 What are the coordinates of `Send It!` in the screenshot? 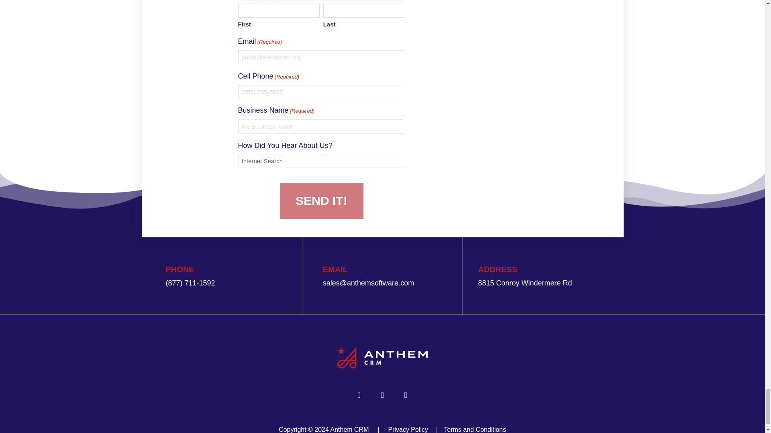 It's located at (321, 200).